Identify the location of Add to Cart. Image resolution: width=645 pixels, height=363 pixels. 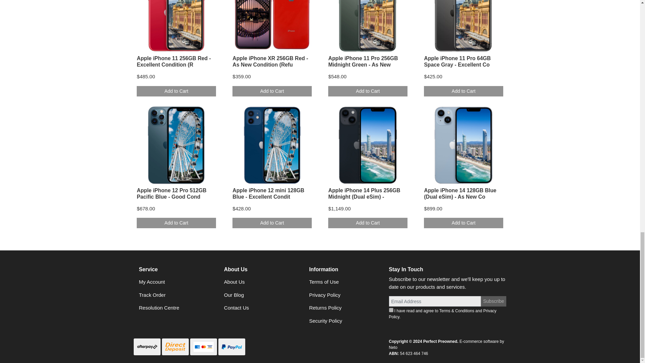
(176, 91).